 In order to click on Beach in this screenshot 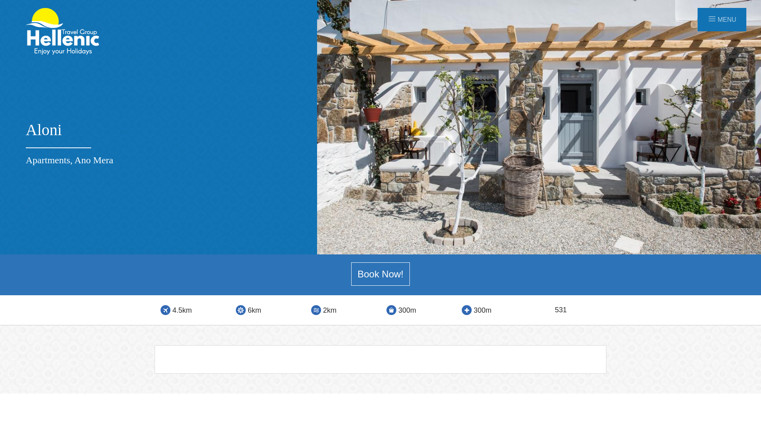, I will do `click(316, 310)`.